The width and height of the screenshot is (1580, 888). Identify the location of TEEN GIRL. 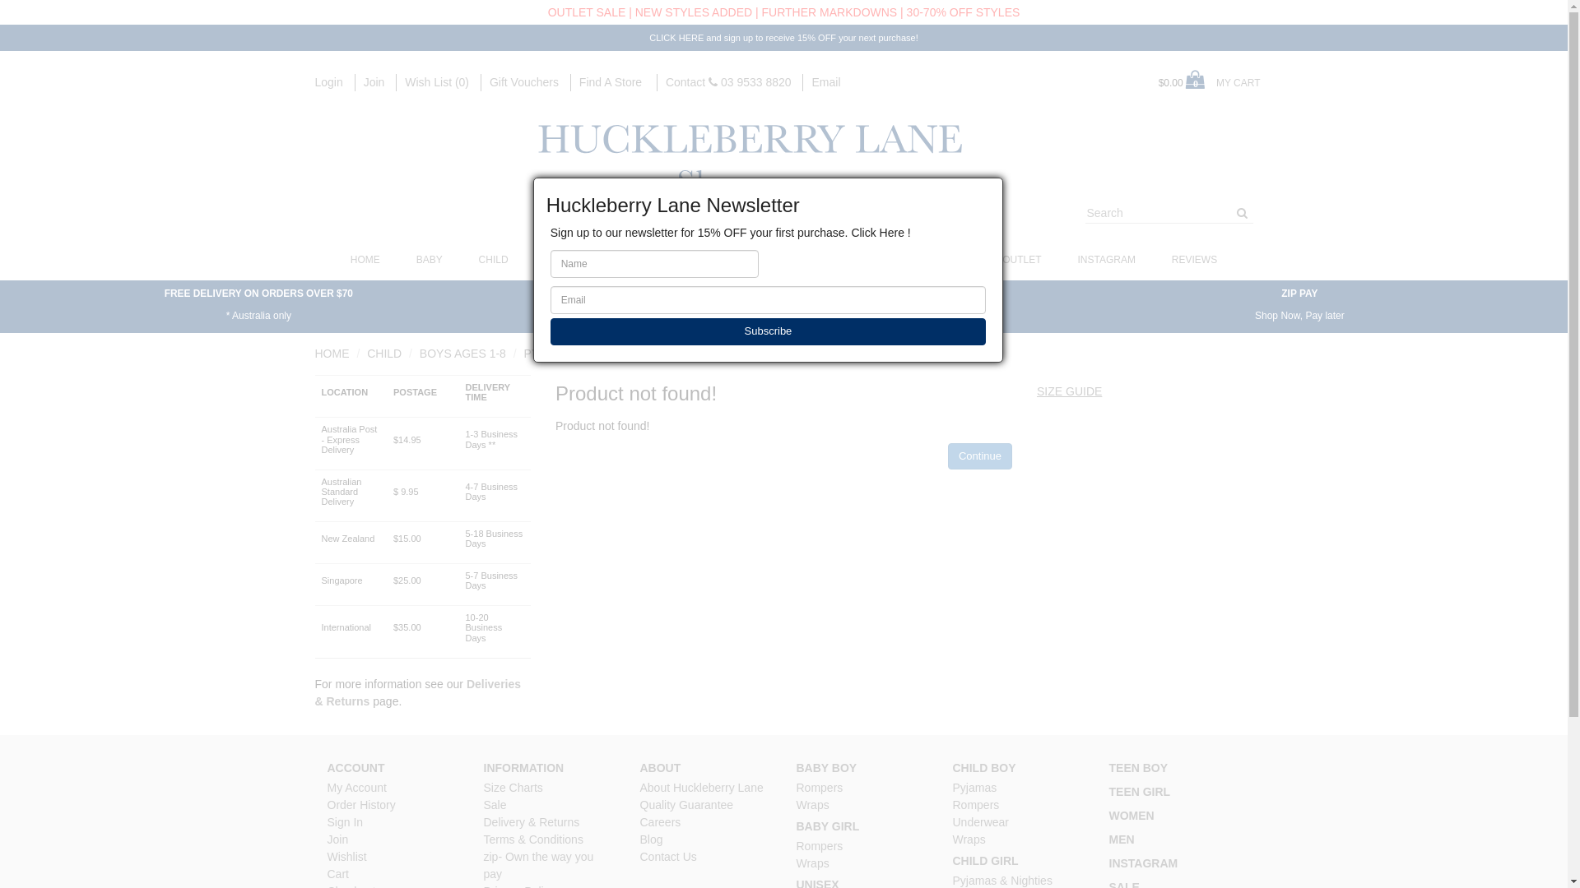
(1141, 793).